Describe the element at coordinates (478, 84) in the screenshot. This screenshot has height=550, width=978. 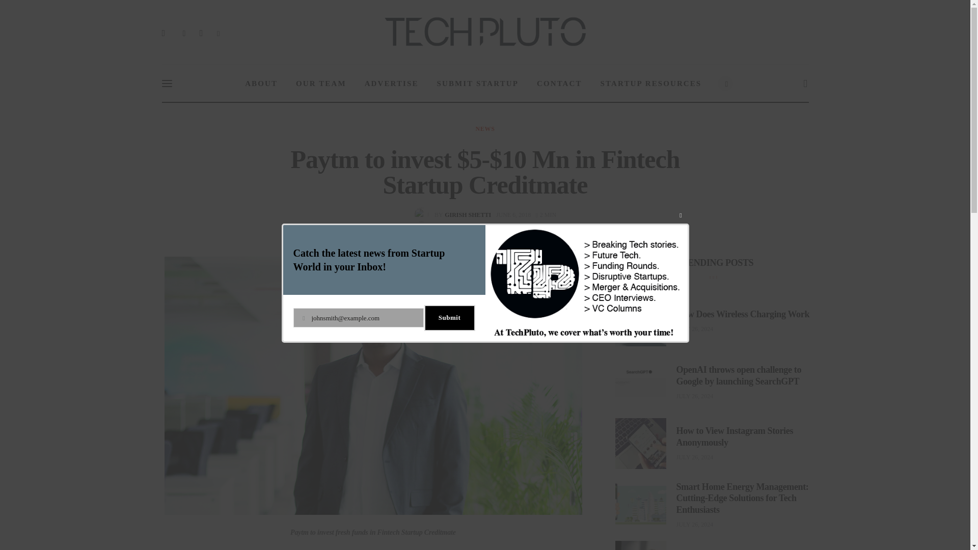
I see `NEWS` at that location.